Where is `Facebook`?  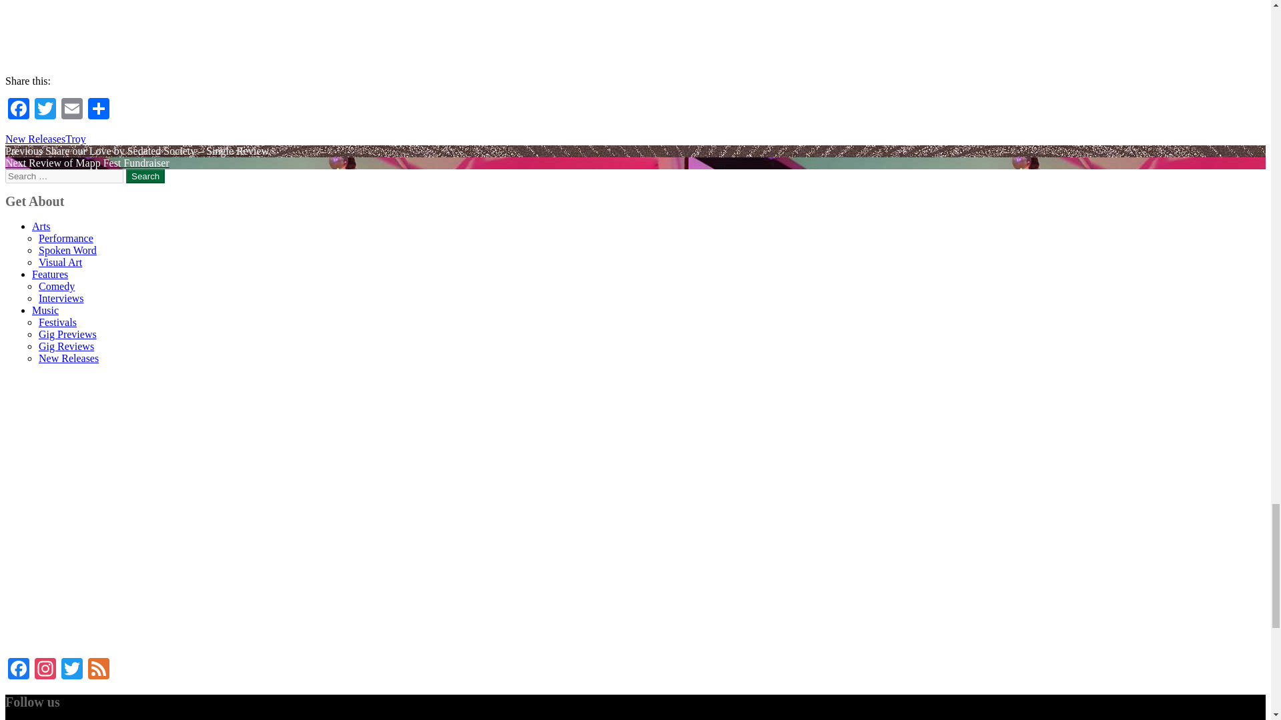 Facebook is located at coordinates (19, 109).